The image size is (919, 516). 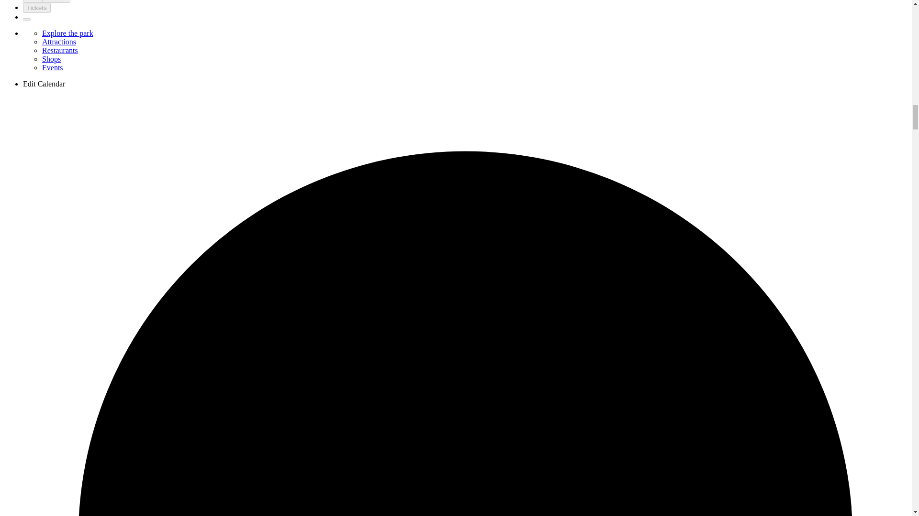 I want to click on Events, so click(x=53, y=67).